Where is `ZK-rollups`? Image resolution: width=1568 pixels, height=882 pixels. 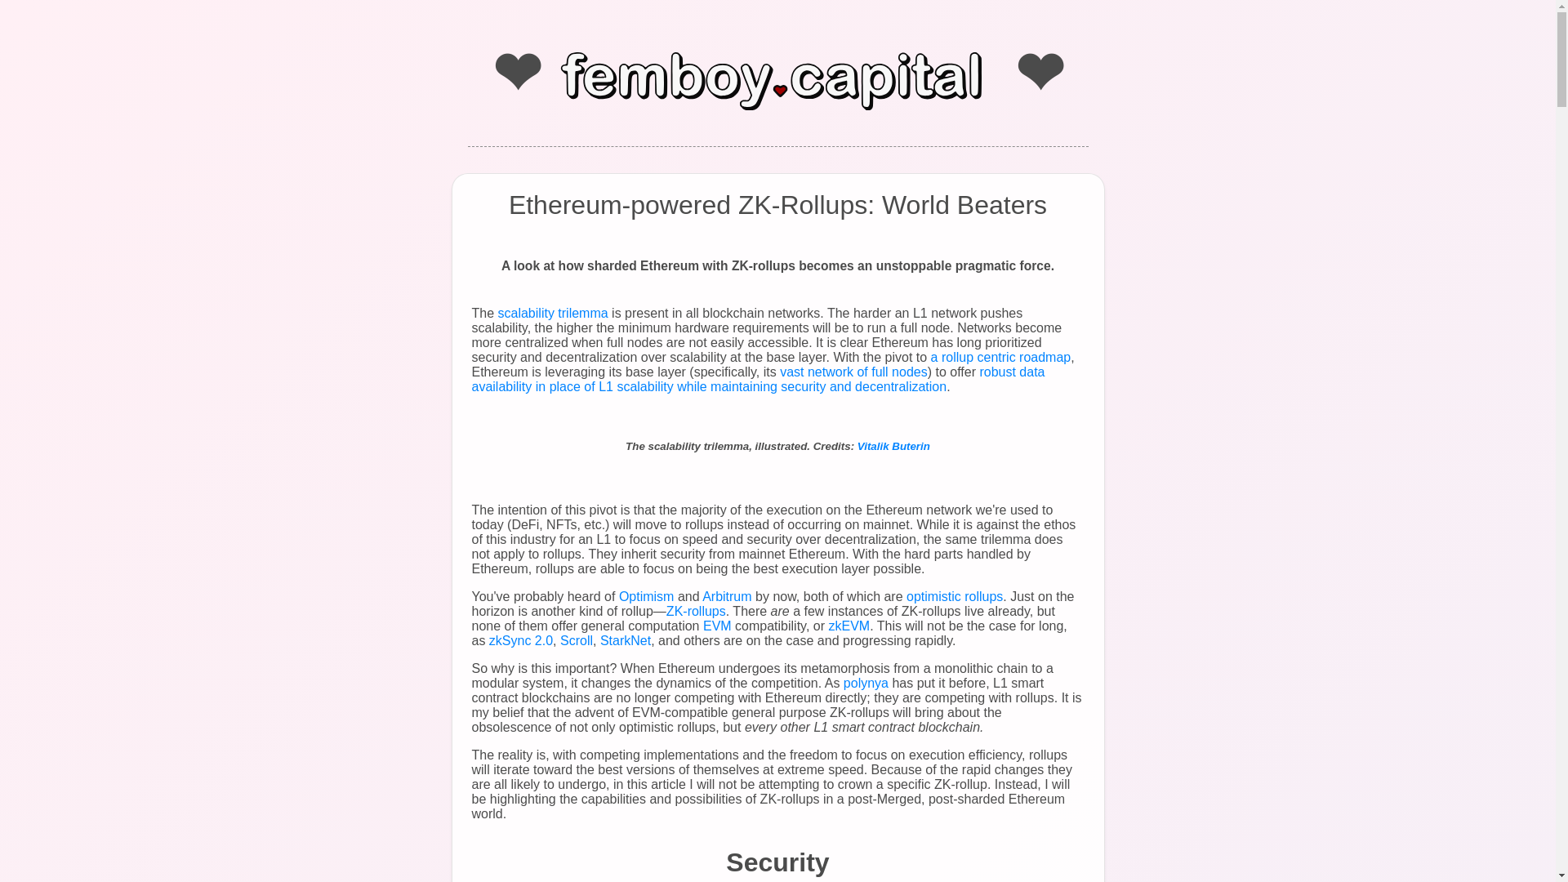 ZK-rollups is located at coordinates (696, 611).